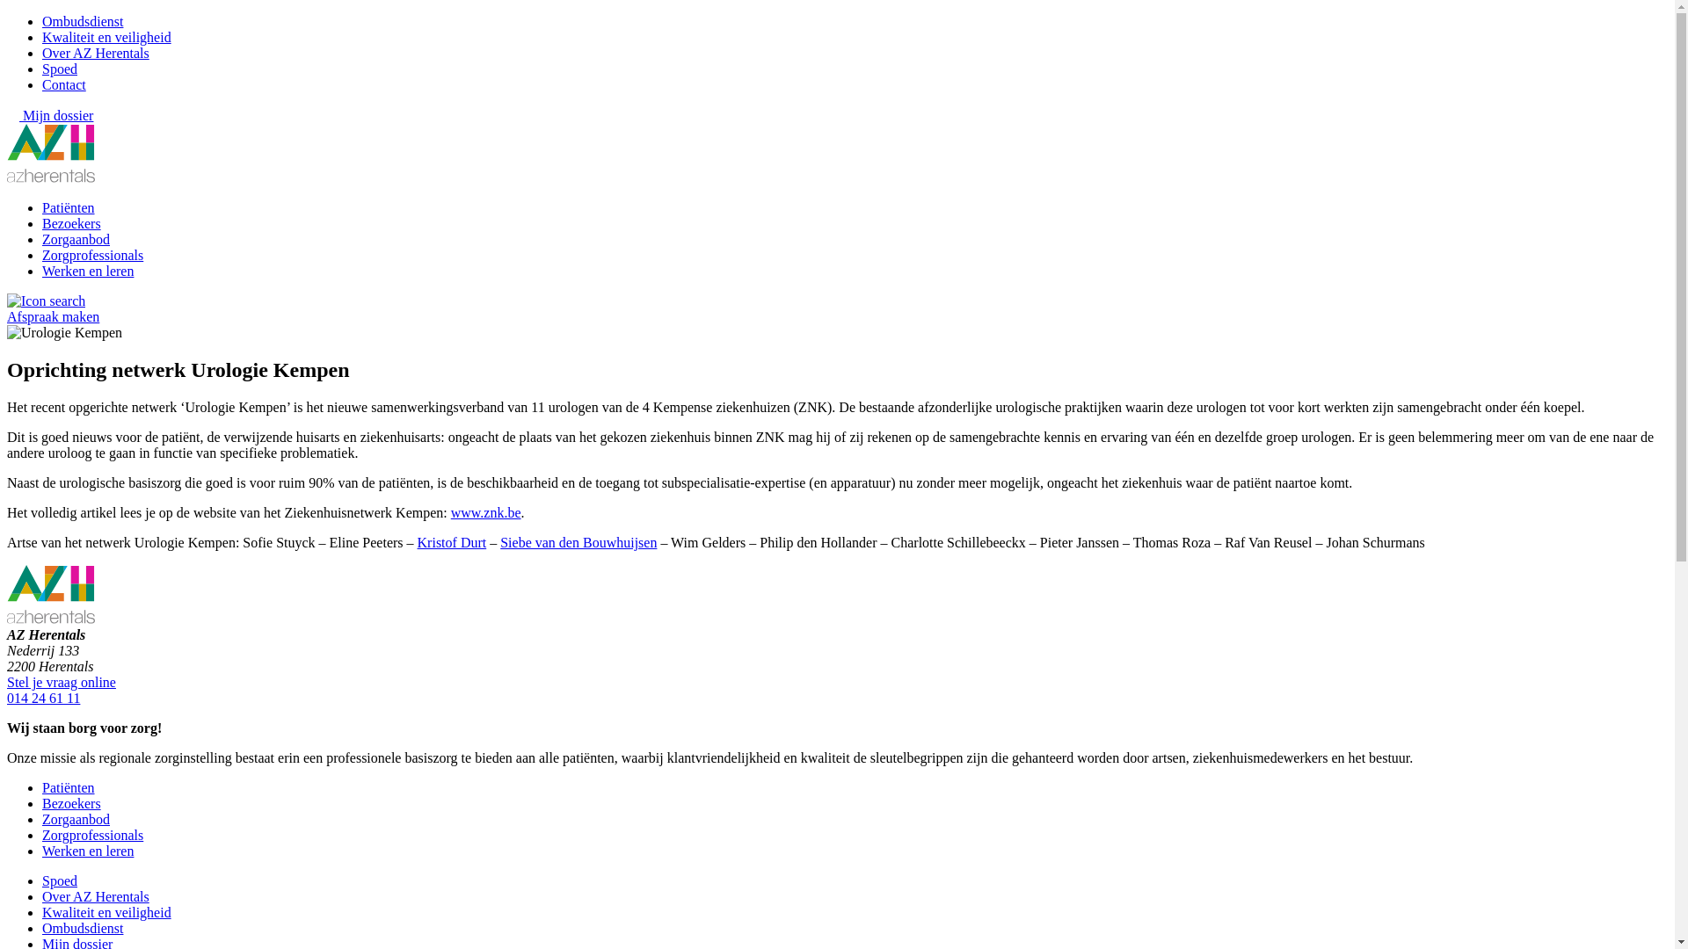 The height and width of the screenshot is (949, 1688). Describe the element at coordinates (51, 177) in the screenshot. I see `Home` at that location.